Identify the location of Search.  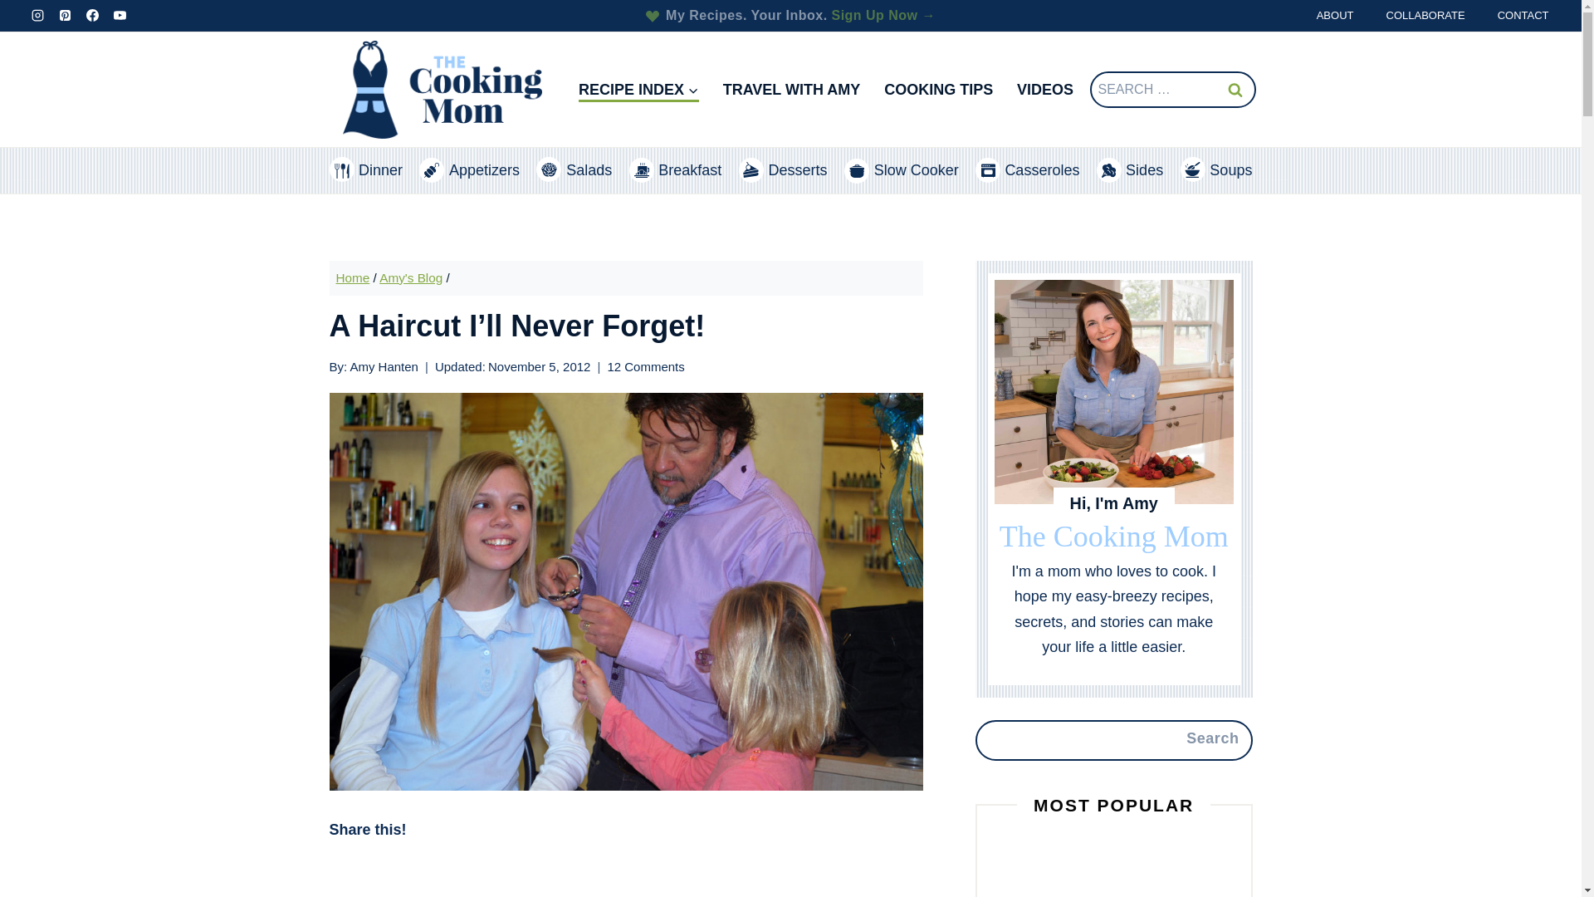
(1234, 90).